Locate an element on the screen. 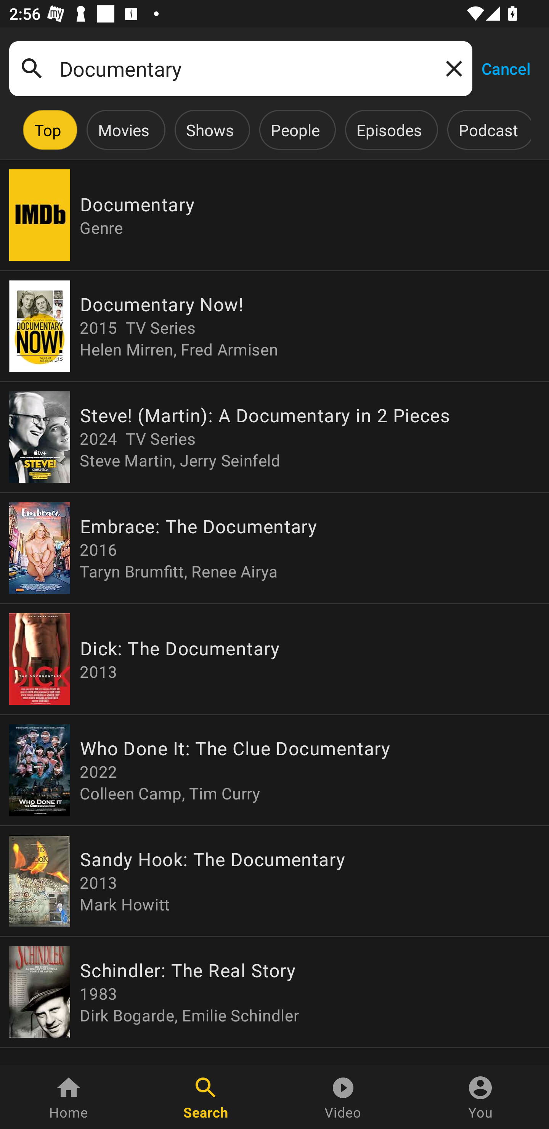 The height and width of the screenshot is (1129, 549). Cancel is located at coordinates (506, 68).